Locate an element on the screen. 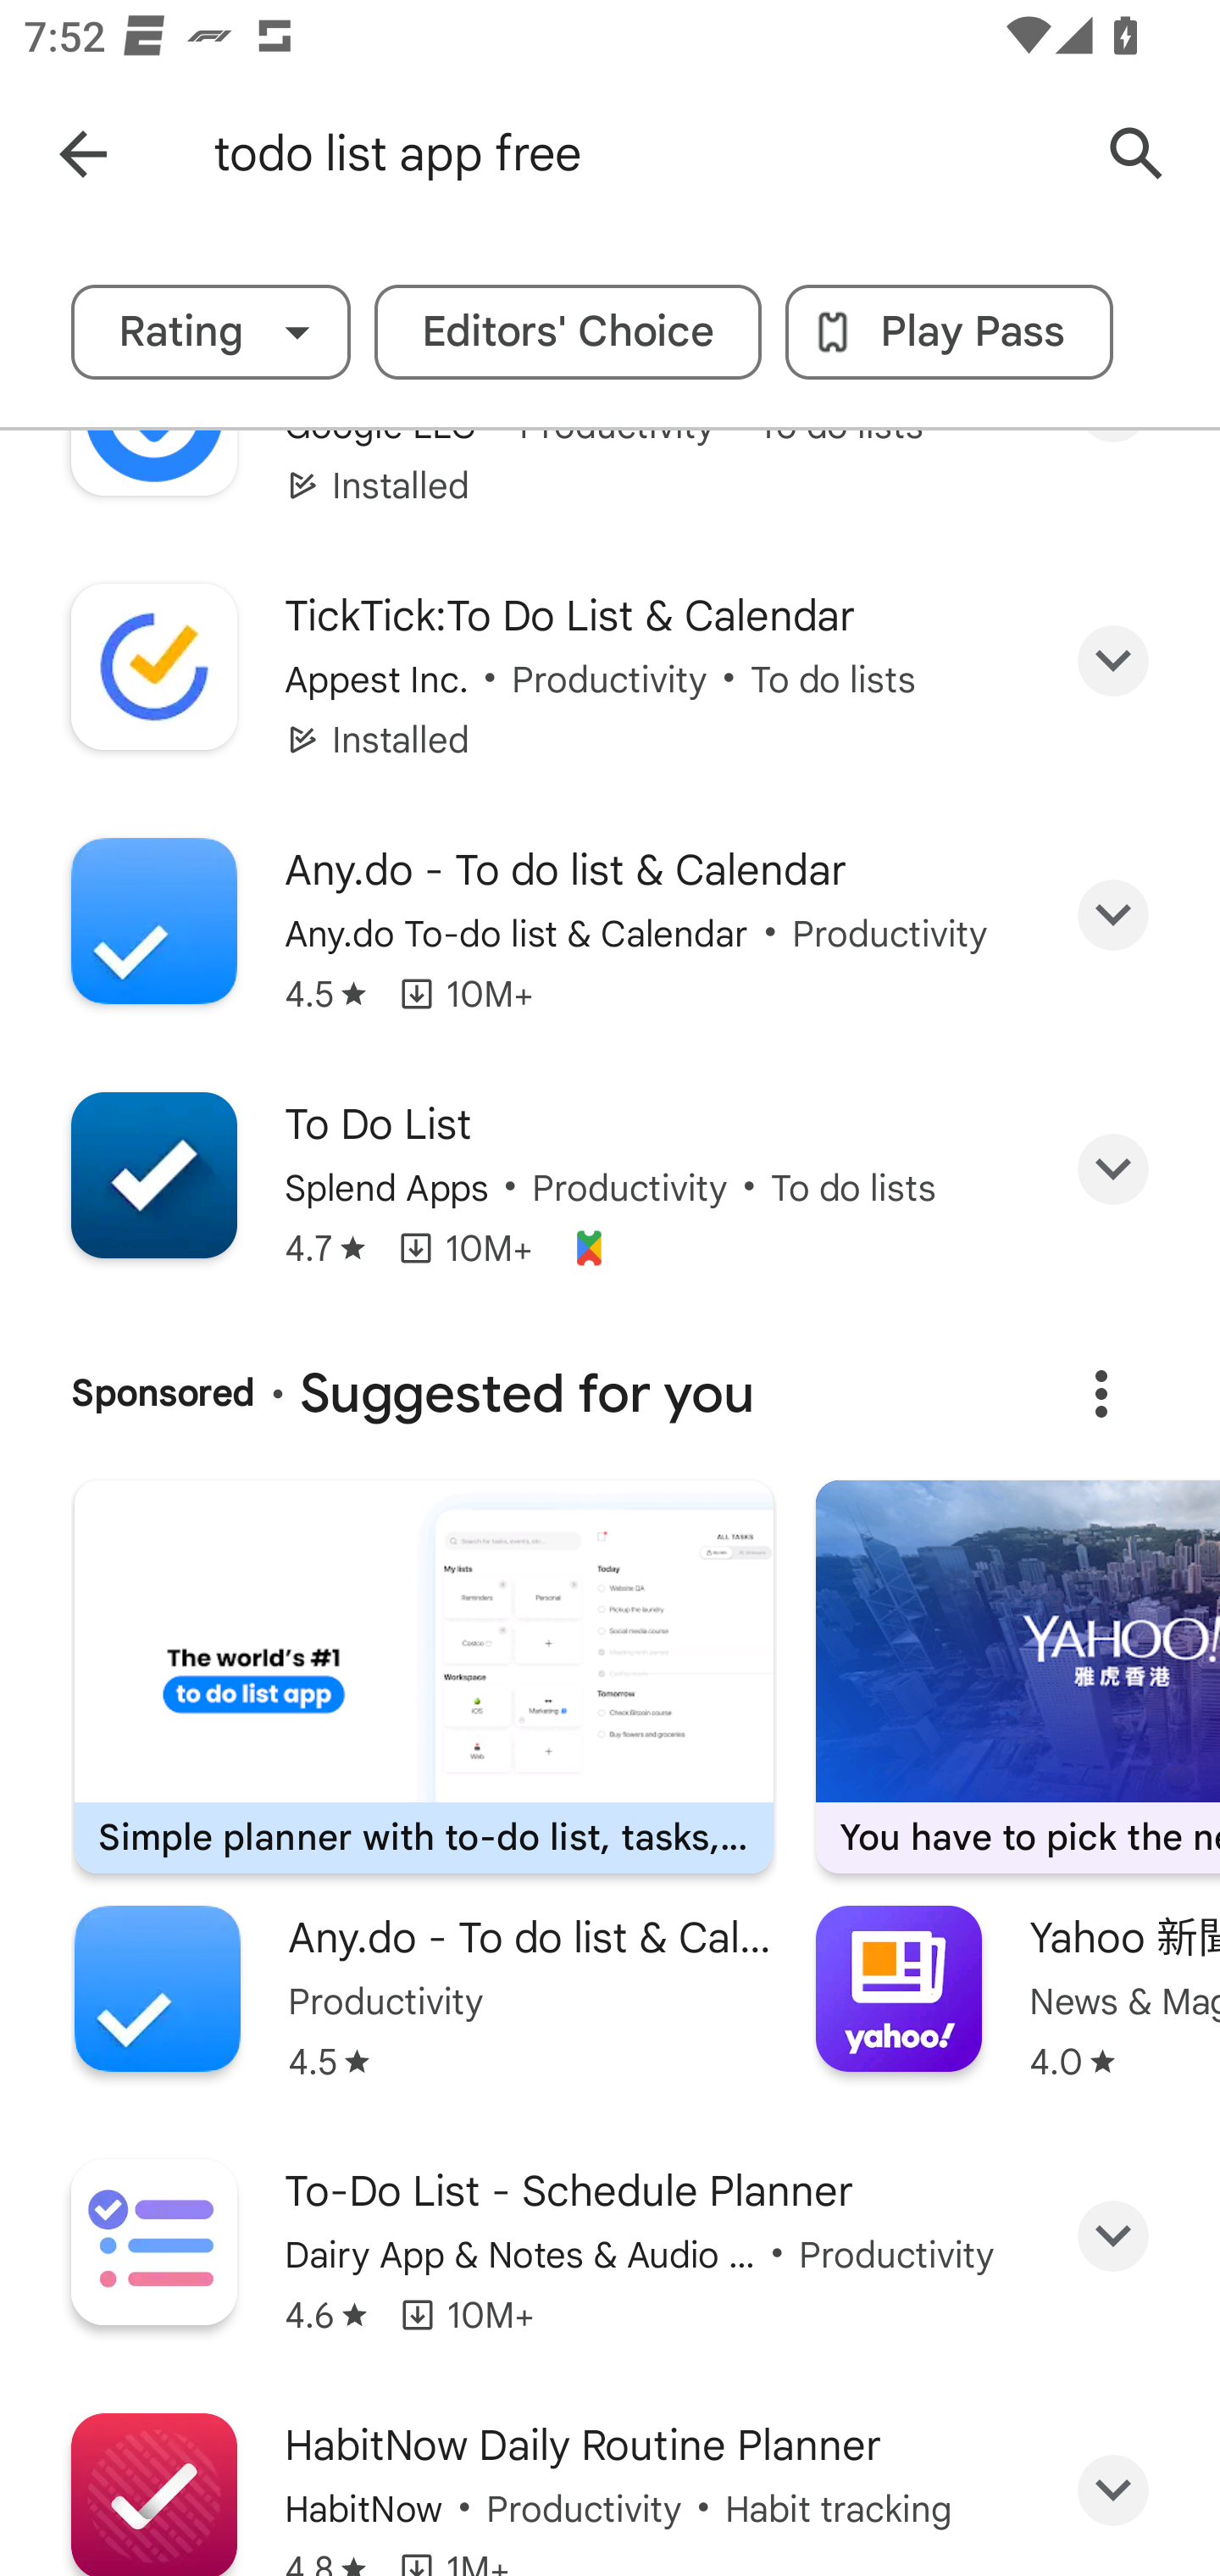 This screenshot has width=1220, height=2576. About this ad is located at coordinates (1101, 1393).